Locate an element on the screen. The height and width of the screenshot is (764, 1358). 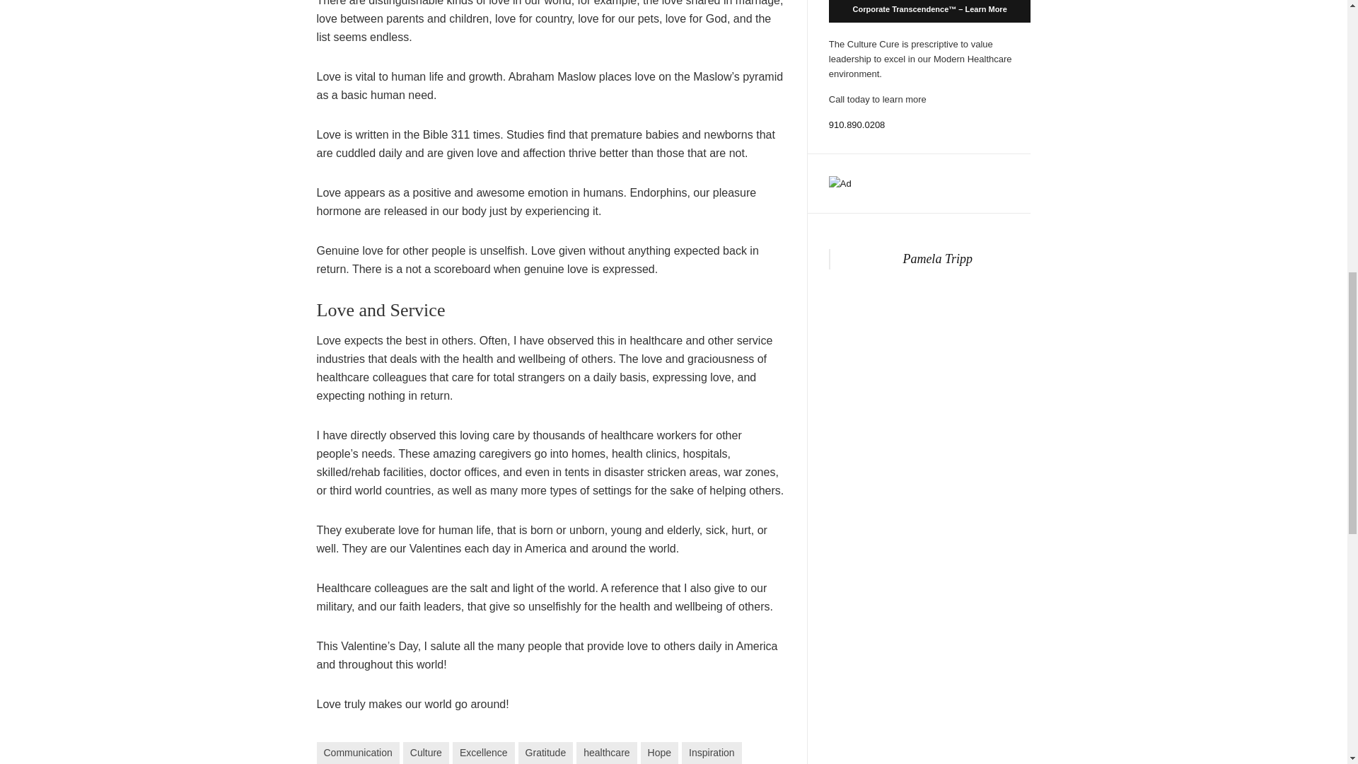
Inspiration is located at coordinates (712, 753).